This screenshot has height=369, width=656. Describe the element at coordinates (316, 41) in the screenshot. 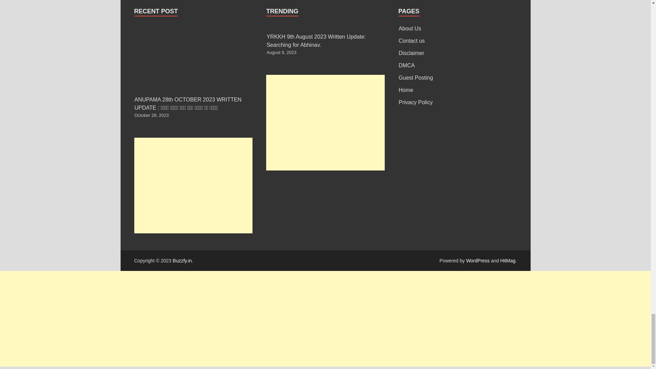

I see `YRKKH 9th August 2023 Written Update: Searching for Abhinav.` at that location.